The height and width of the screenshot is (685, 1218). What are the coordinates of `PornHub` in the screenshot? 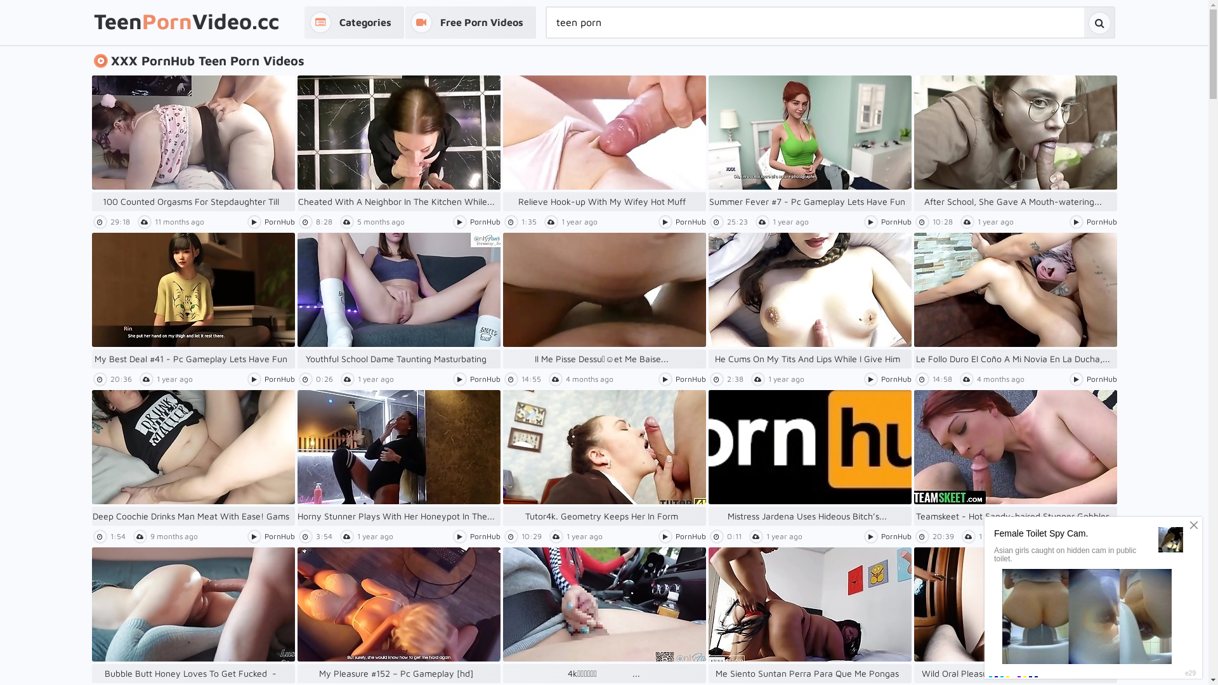 It's located at (1101, 379).